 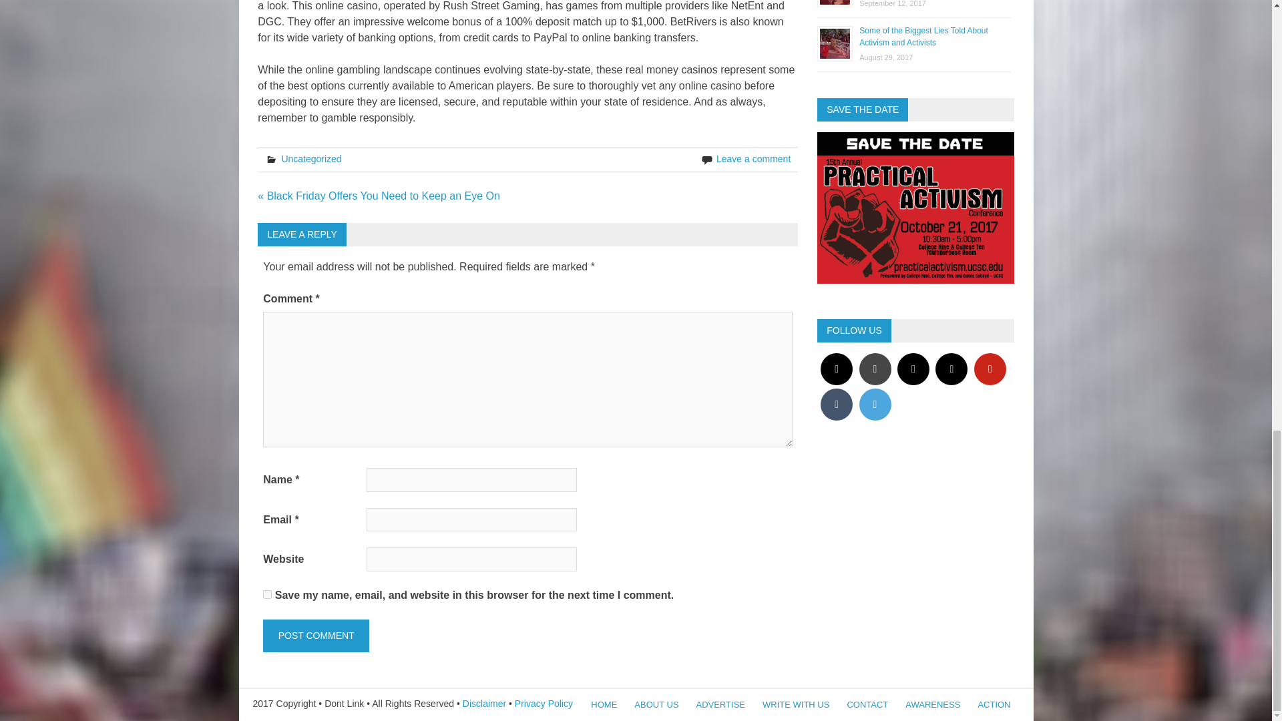 What do you see at coordinates (875, 369) in the screenshot?
I see `WordPress` at bounding box center [875, 369].